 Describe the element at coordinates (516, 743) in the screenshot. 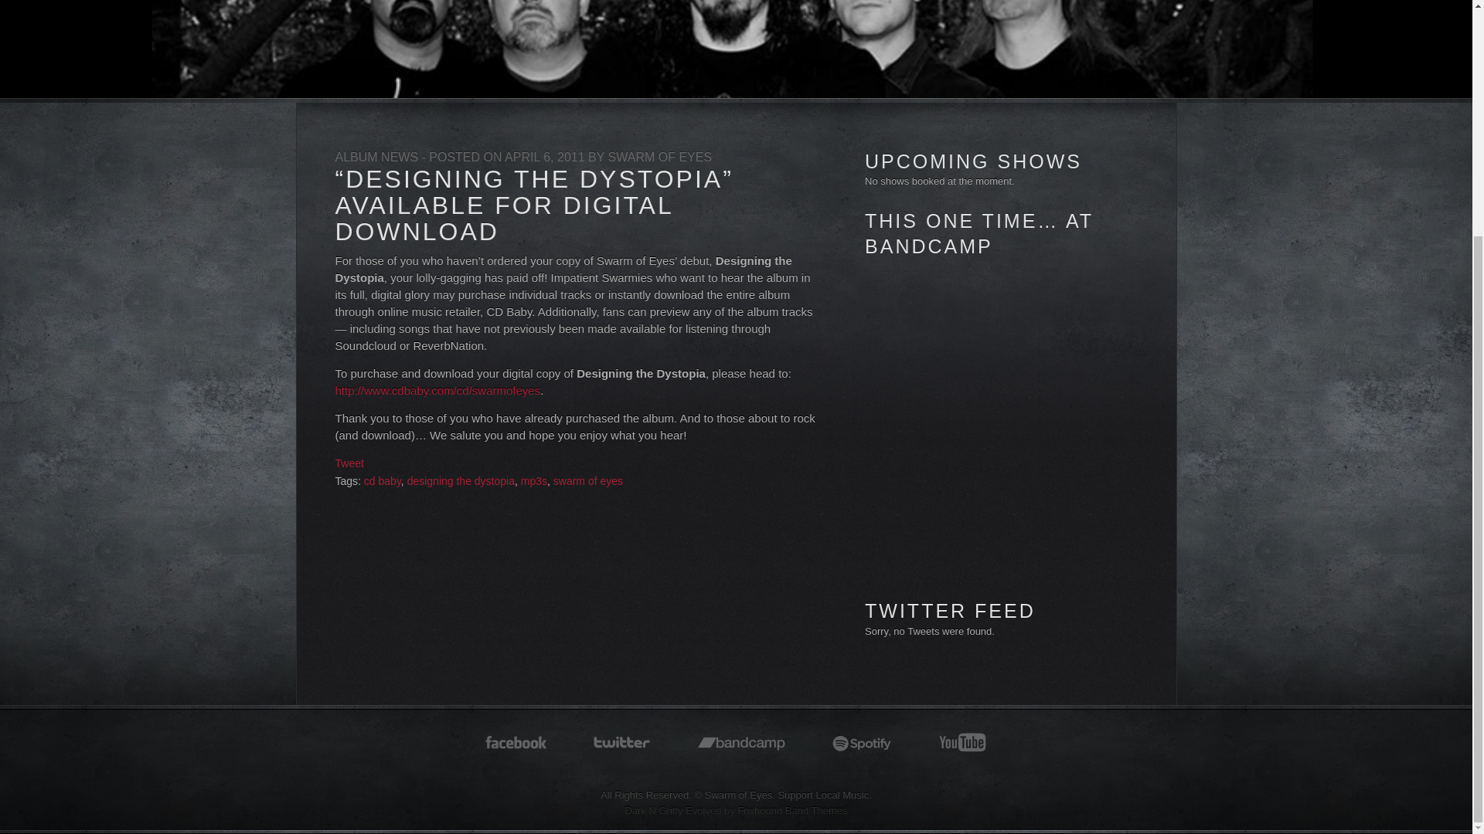

I see `facebook` at that location.